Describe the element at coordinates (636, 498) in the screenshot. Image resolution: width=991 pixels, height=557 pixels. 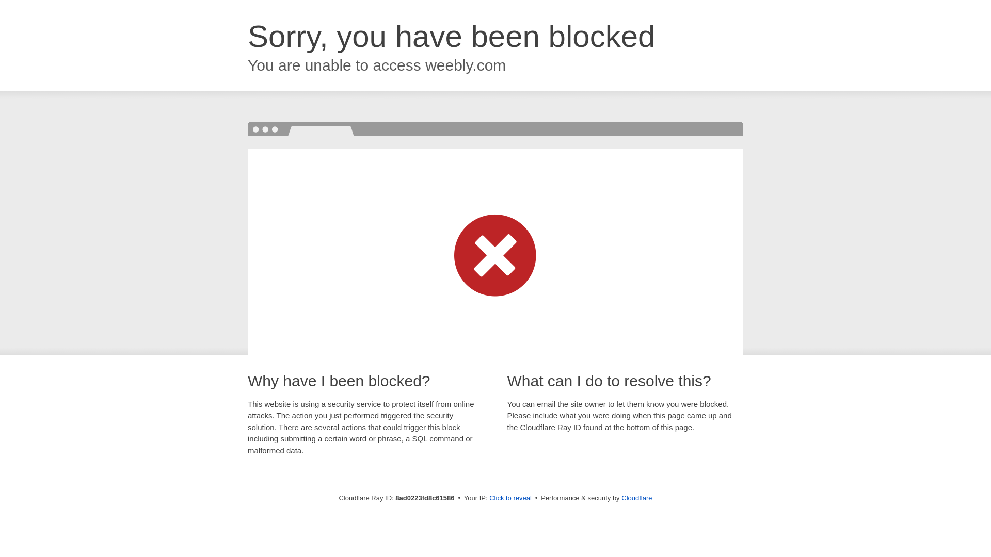
I see `Cloudflare` at that location.